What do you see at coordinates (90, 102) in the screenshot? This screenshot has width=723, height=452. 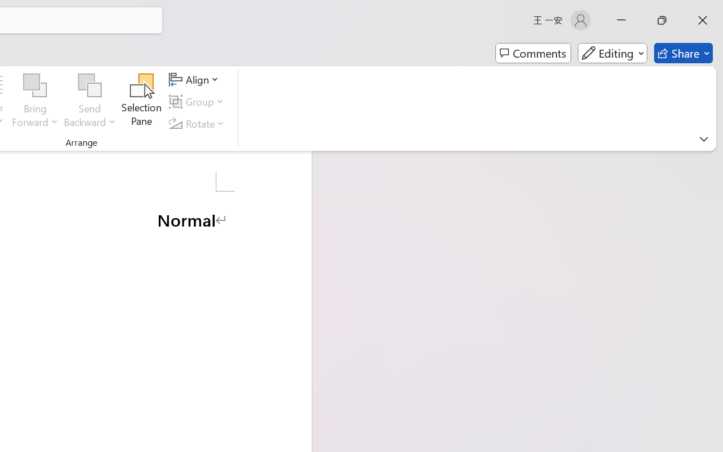 I see `Send Backward` at bounding box center [90, 102].